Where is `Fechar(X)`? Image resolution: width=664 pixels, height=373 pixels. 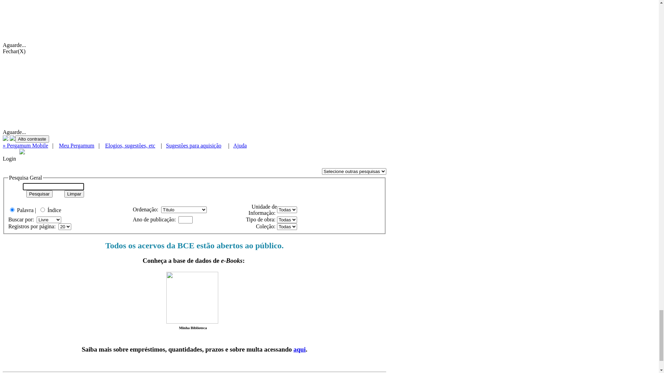 Fechar(X) is located at coordinates (329, 25).